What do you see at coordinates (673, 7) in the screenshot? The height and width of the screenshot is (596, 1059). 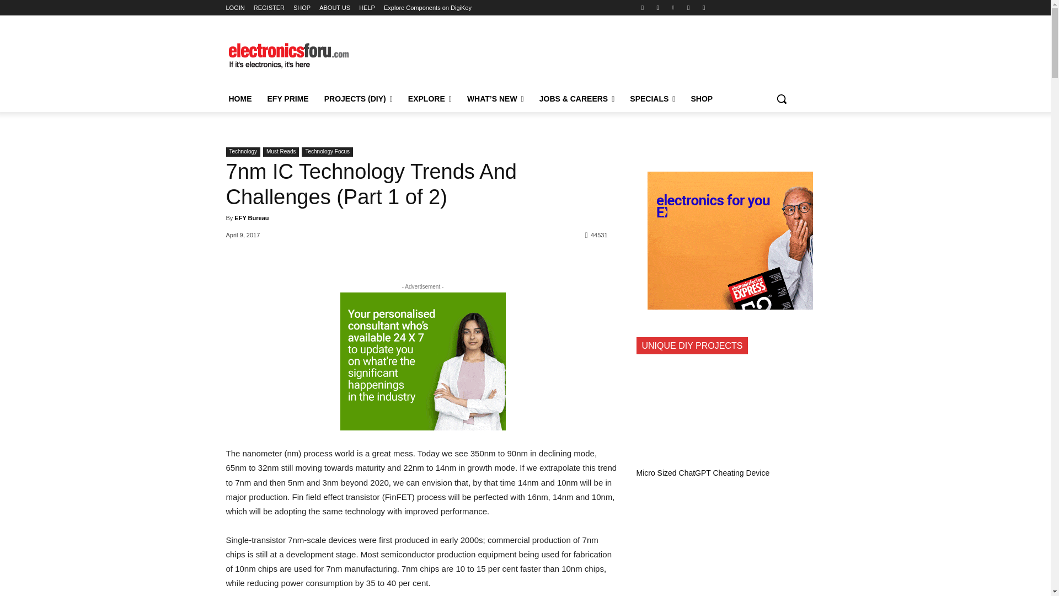 I see `Linkedin` at bounding box center [673, 7].